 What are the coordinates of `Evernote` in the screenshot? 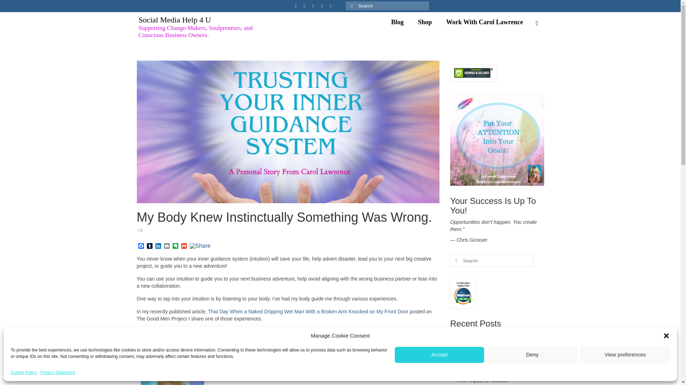 It's located at (175, 246).